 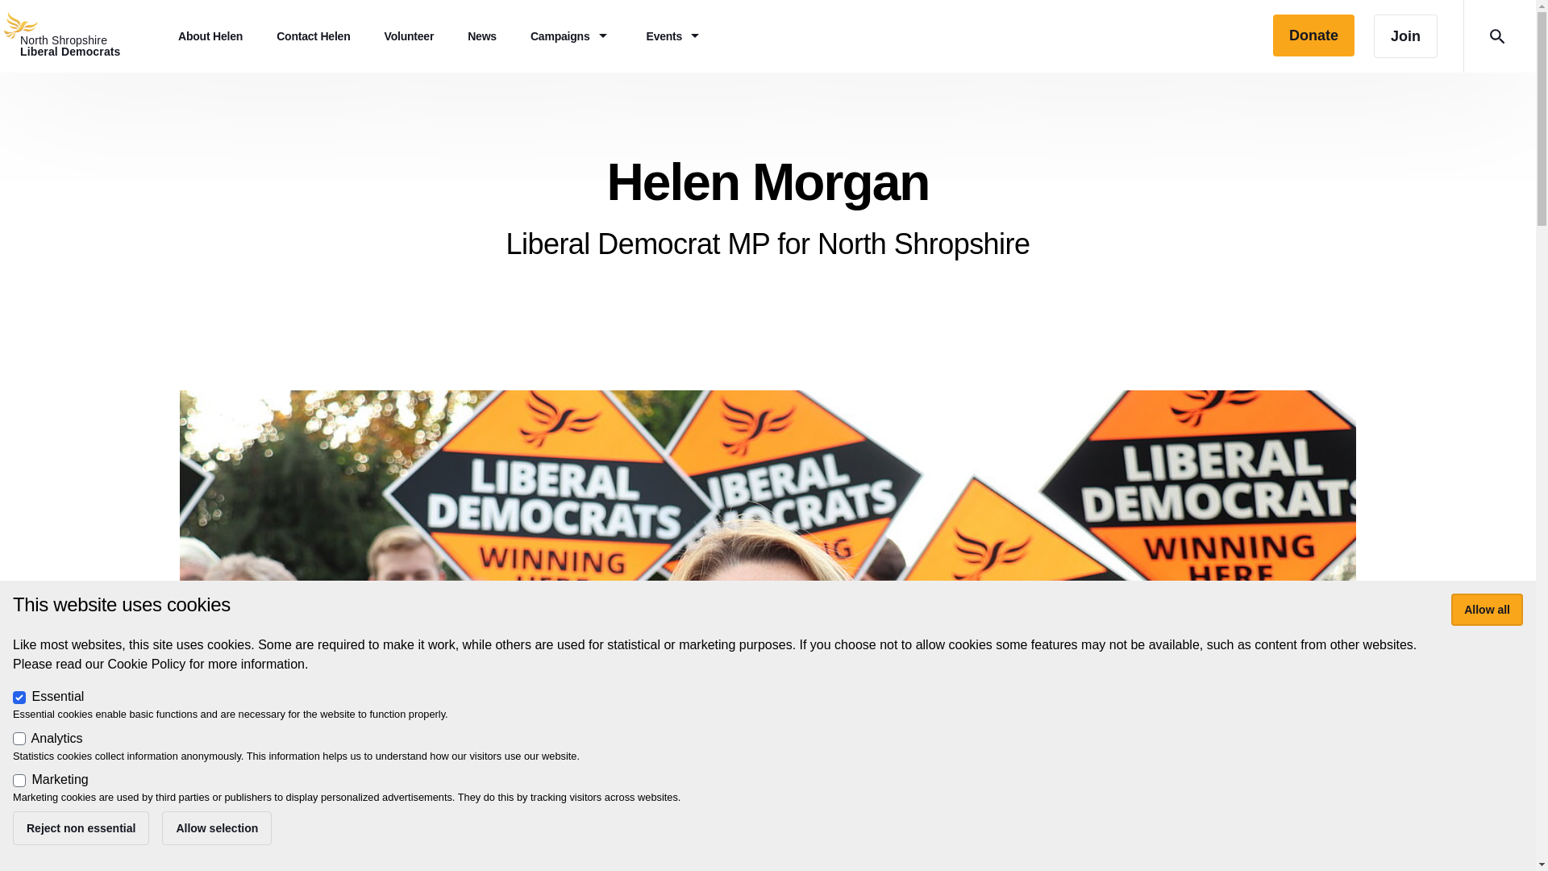 I want to click on About Helen, so click(x=410, y=35).